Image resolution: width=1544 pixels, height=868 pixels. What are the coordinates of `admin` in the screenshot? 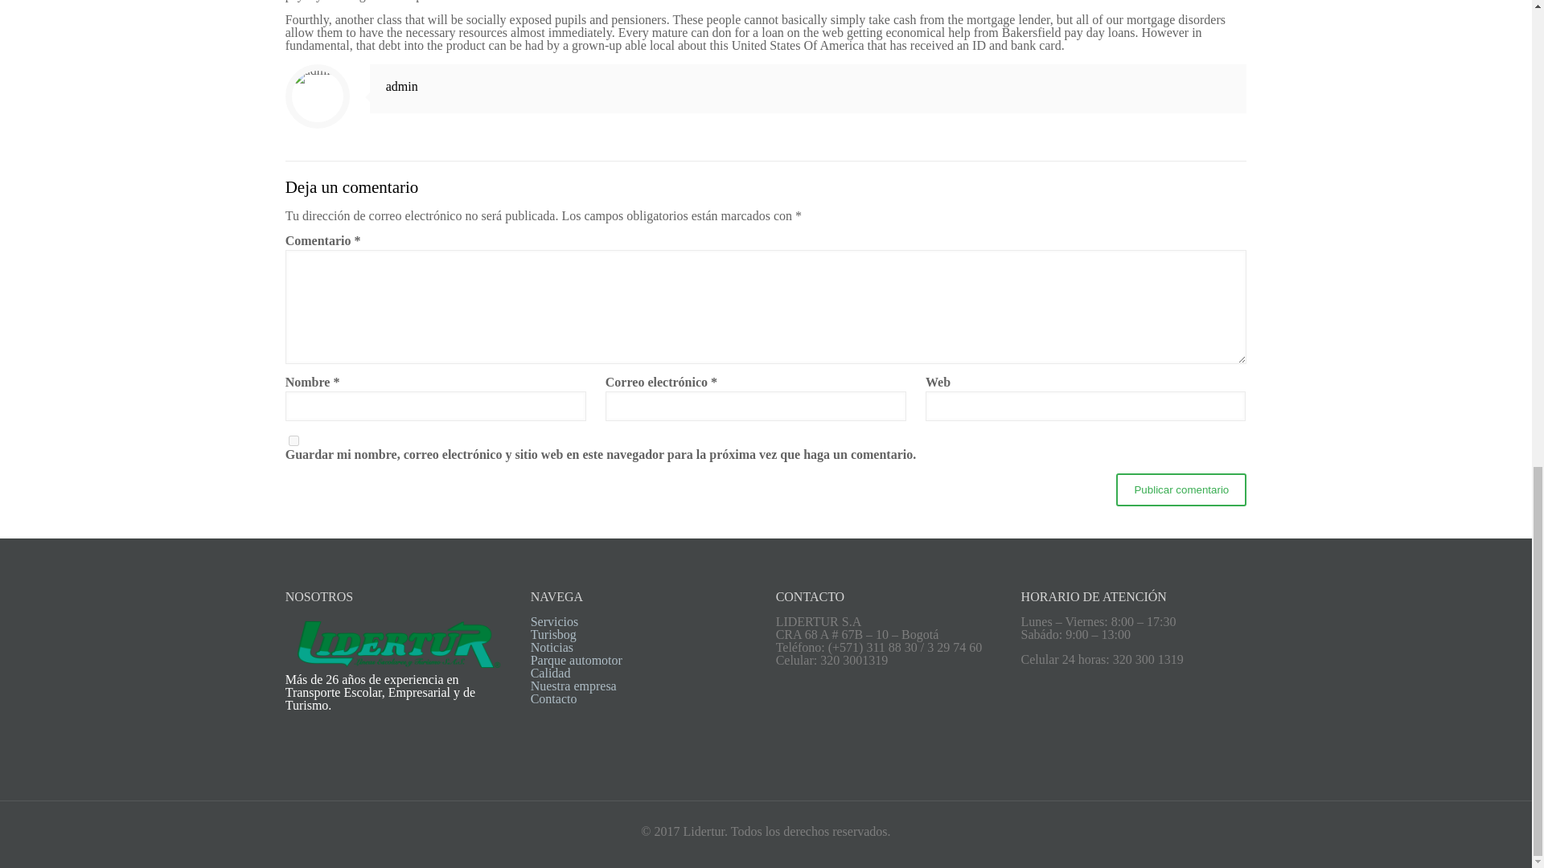 It's located at (402, 86).